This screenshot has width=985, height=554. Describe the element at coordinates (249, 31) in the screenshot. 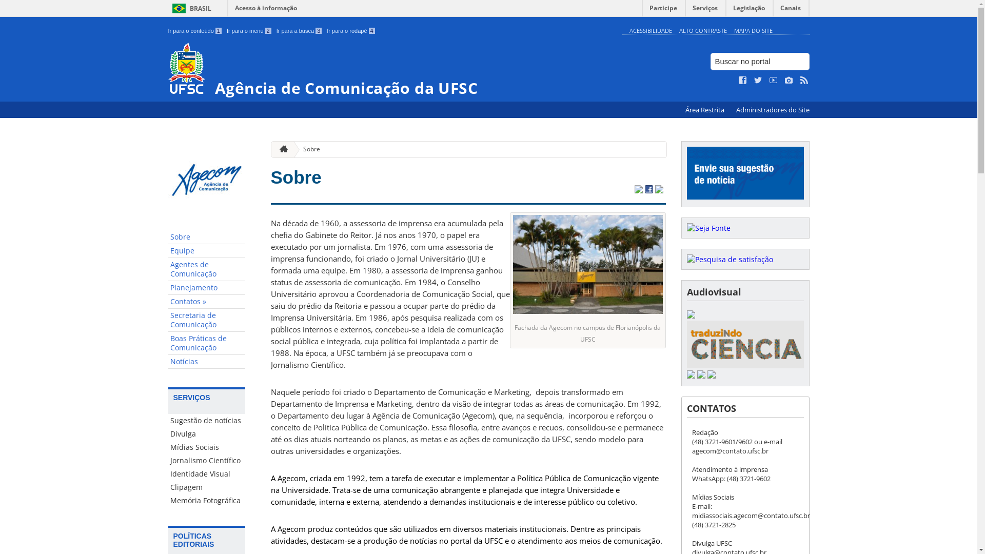

I see `Ir para o menu 2` at that location.